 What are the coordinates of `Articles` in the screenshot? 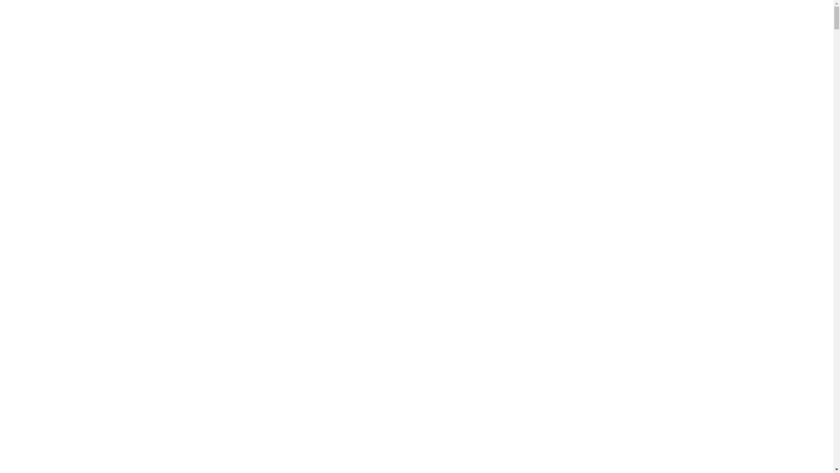 It's located at (416, 457).